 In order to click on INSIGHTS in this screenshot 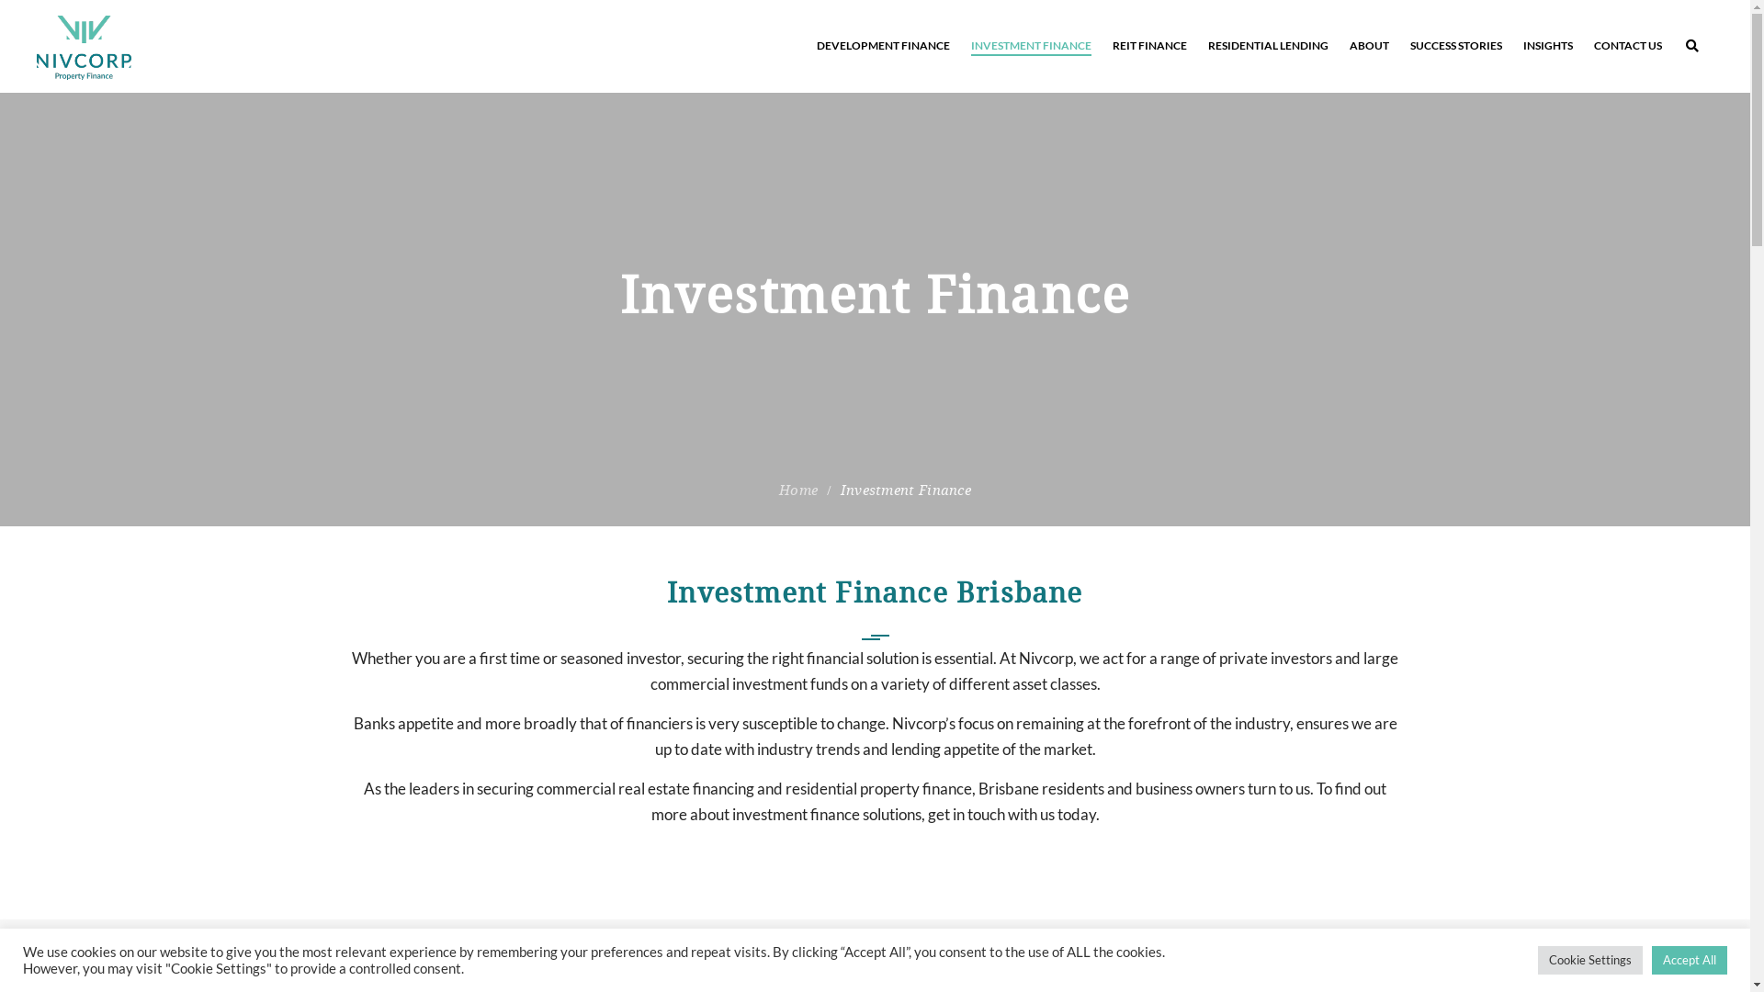, I will do `click(1548, 46)`.